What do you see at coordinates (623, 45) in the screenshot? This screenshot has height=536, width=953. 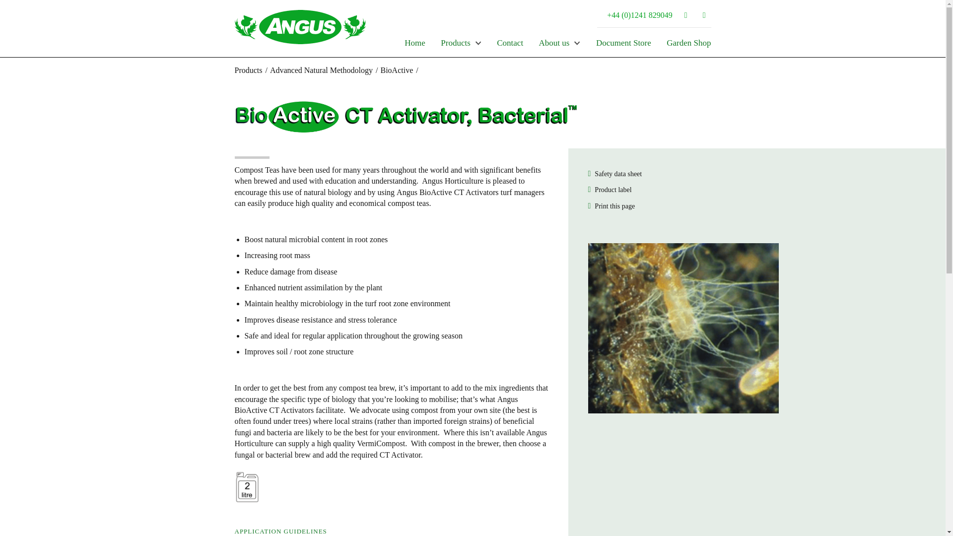 I see `Document Store` at bounding box center [623, 45].